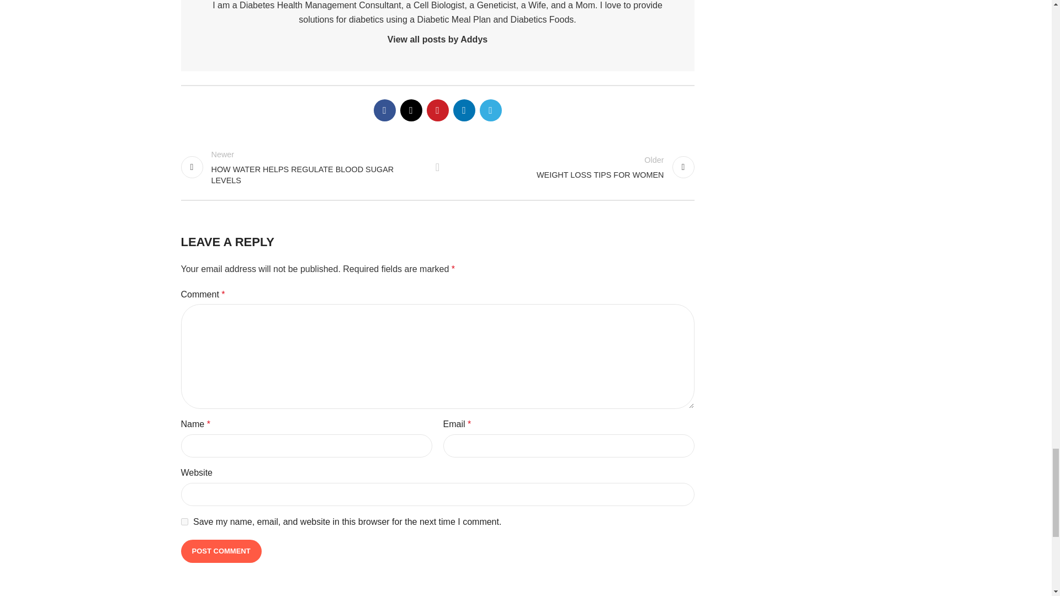 The width and height of the screenshot is (1060, 596). Describe the element at coordinates (184, 521) in the screenshot. I see `yes` at that location.